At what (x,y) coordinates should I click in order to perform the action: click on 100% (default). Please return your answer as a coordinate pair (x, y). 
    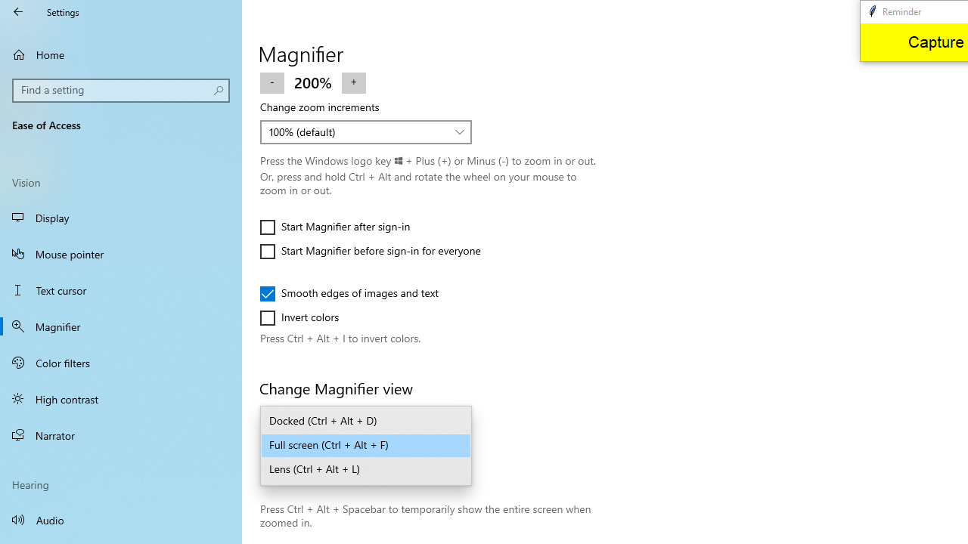
    Looking at the image, I should click on (358, 131).